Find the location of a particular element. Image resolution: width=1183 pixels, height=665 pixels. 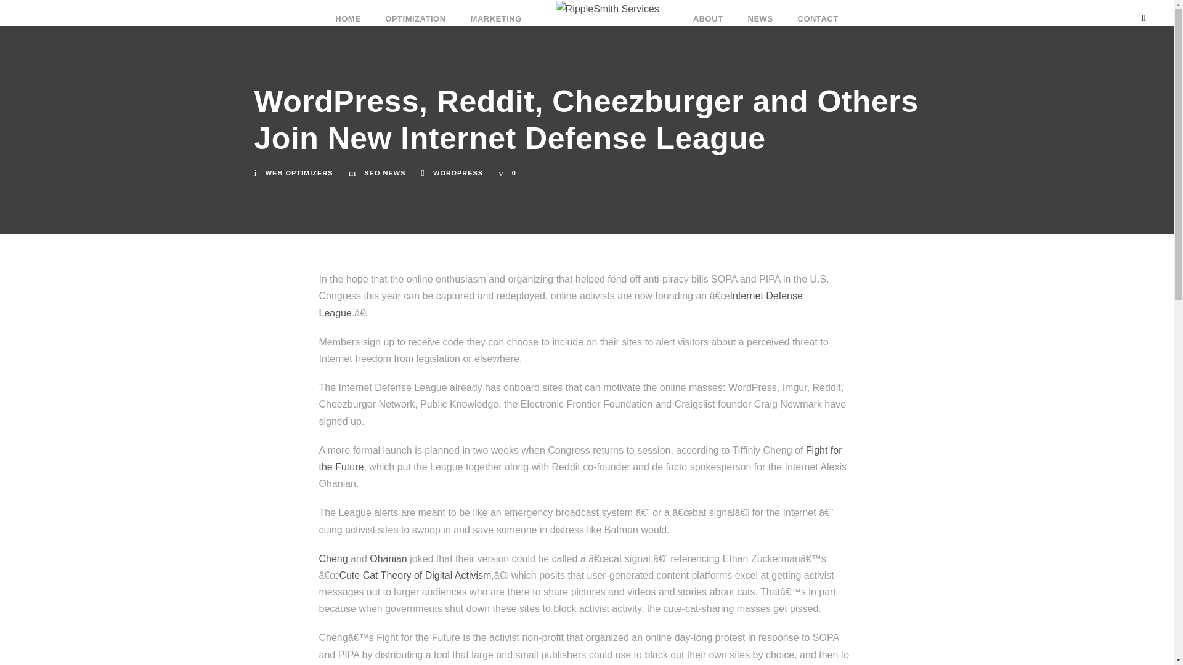

Internet Defense League is located at coordinates (561, 304).